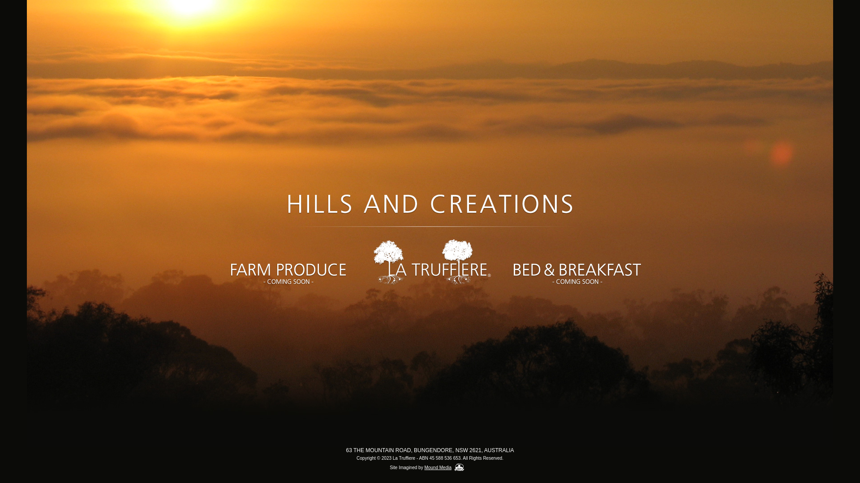  Describe the element at coordinates (438, 468) in the screenshot. I see `Mound Media` at that location.